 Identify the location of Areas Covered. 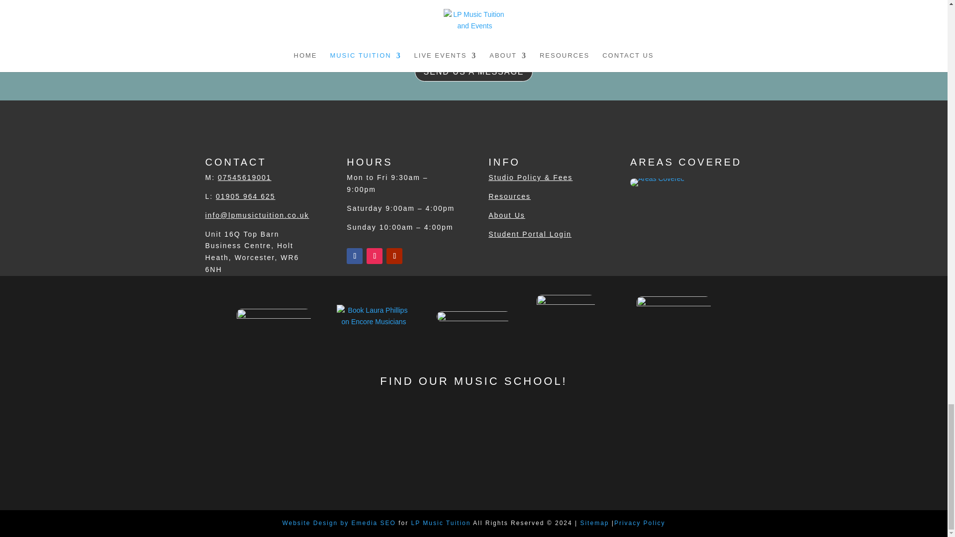
(658, 184).